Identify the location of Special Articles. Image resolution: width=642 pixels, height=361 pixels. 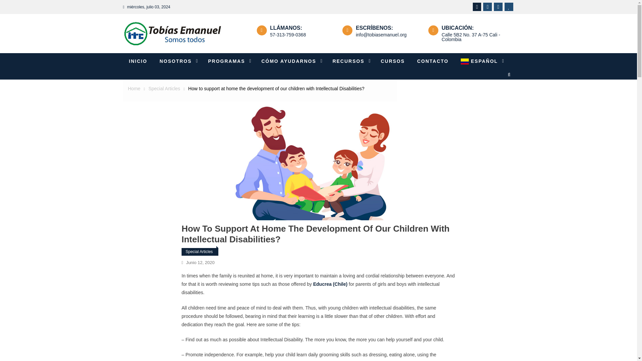
(164, 89).